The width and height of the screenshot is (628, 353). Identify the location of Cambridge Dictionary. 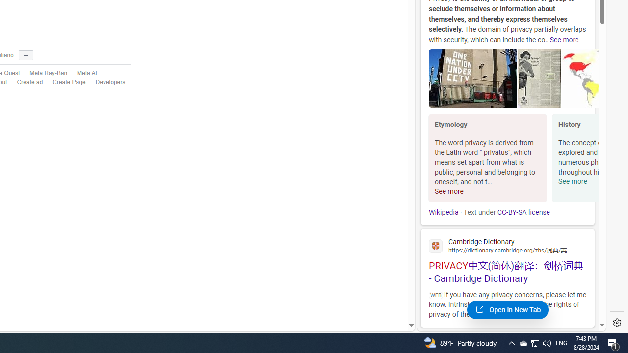
(507, 245).